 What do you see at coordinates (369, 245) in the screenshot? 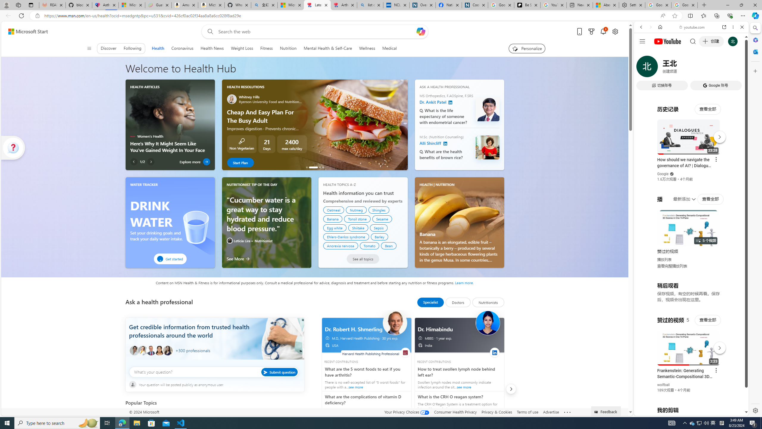
I see `Tomato` at bounding box center [369, 245].